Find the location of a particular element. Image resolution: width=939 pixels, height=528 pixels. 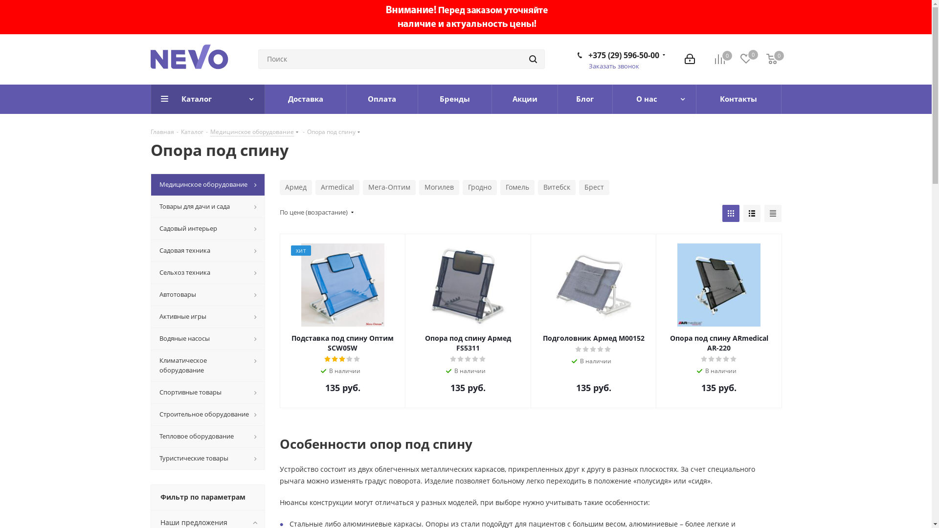

5 is located at coordinates (357, 359).